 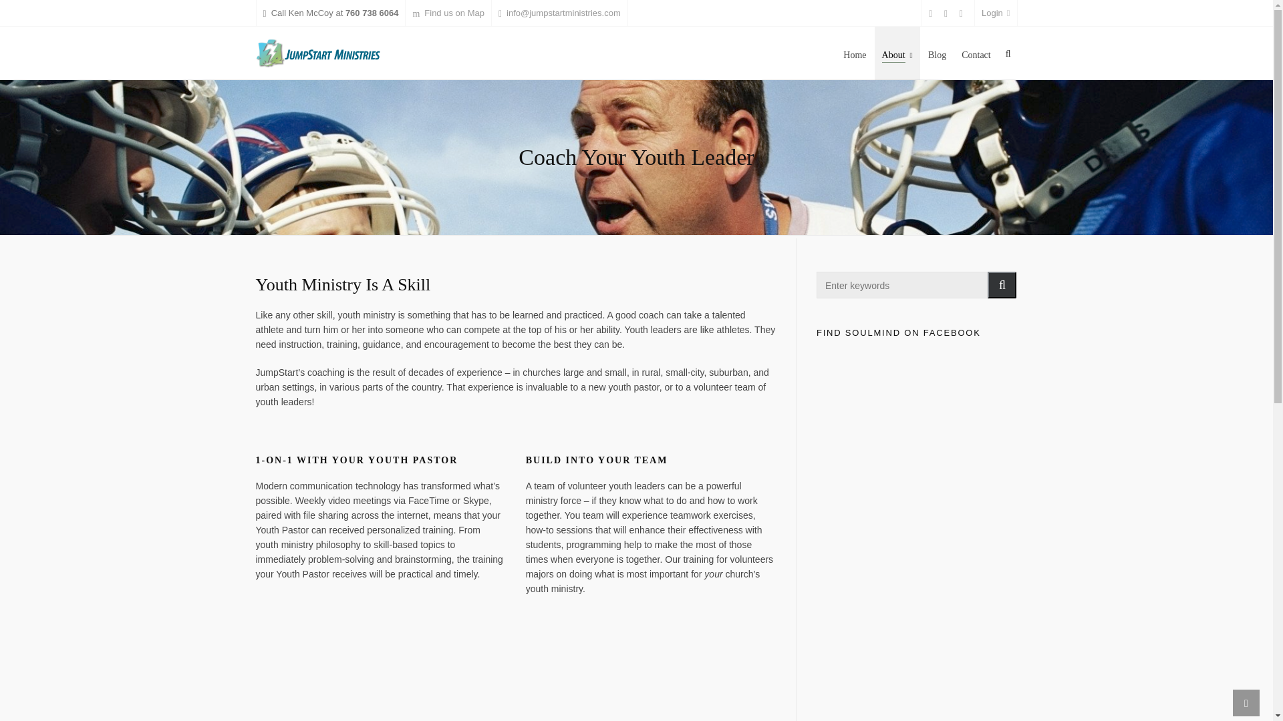 What do you see at coordinates (855, 53) in the screenshot?
I see `Home` at bounding box center [855, 53].